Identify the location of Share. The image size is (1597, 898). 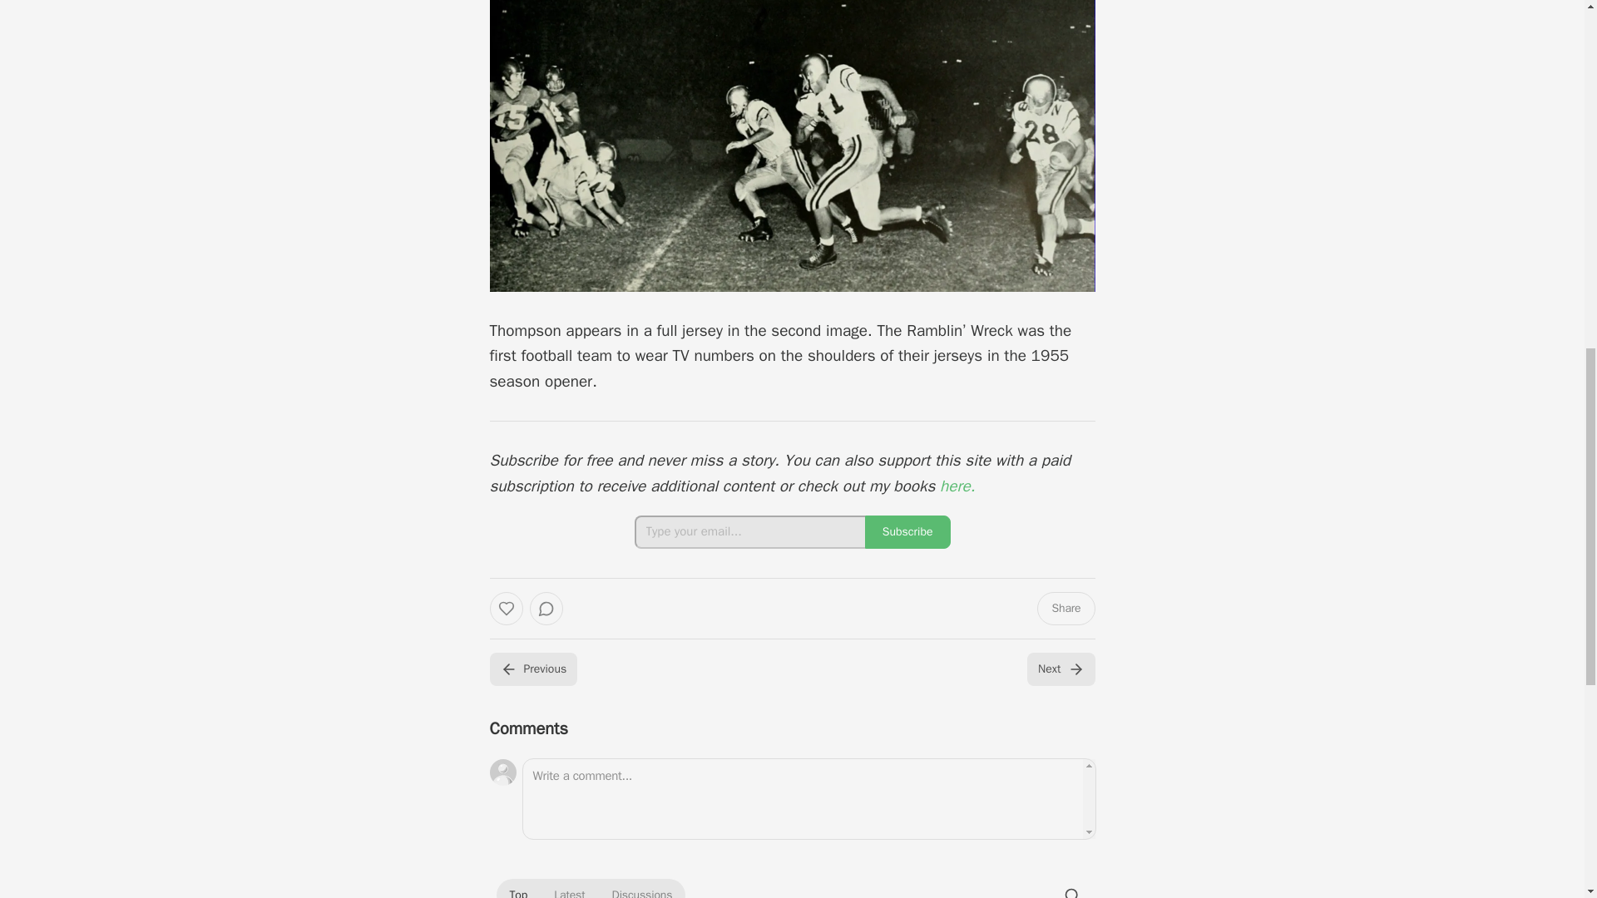
(1065, 608).